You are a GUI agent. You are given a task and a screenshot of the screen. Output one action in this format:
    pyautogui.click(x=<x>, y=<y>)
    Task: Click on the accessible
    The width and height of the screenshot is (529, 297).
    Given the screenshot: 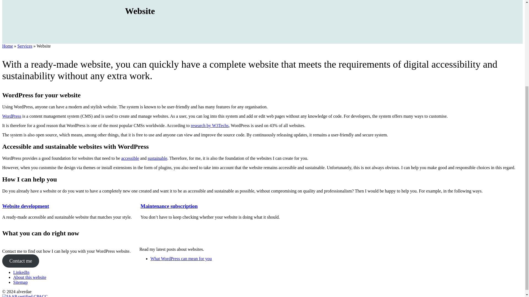 What is the action you would take?
    pyautogui.click(x=130, y=158)
    